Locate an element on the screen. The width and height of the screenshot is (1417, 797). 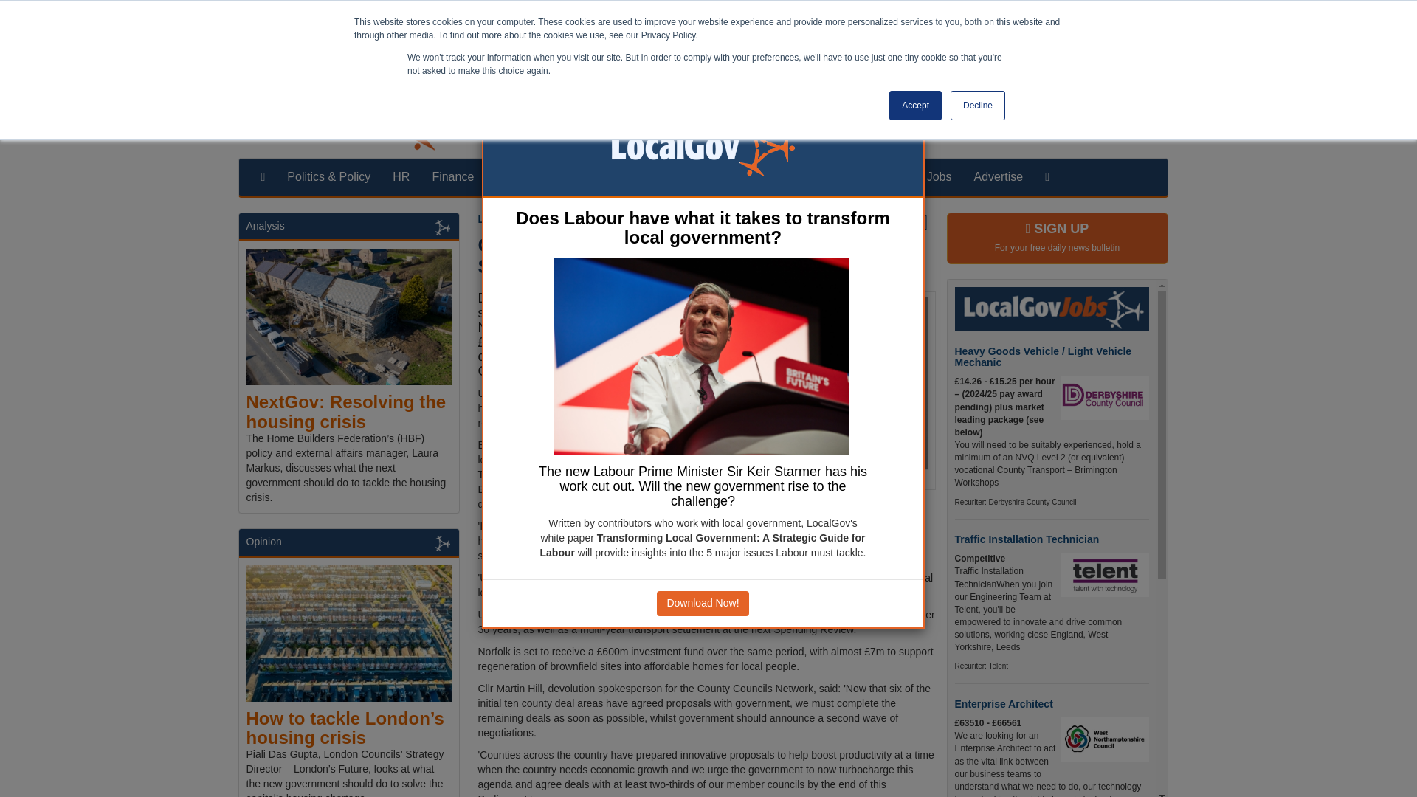
Accept is located at coordinates (915, 106).